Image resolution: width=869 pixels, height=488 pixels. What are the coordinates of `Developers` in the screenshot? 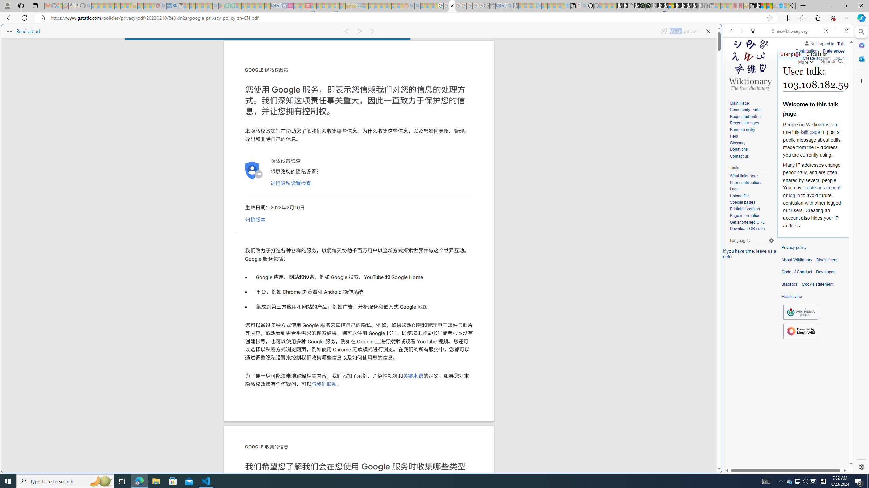 It's located at (826, 272).